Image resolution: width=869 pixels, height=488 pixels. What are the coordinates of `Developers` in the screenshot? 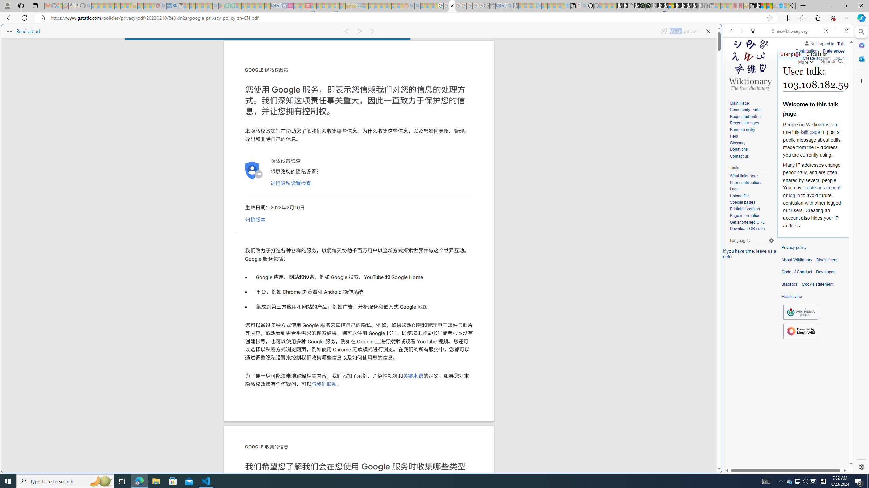 It's located at (826, 272).